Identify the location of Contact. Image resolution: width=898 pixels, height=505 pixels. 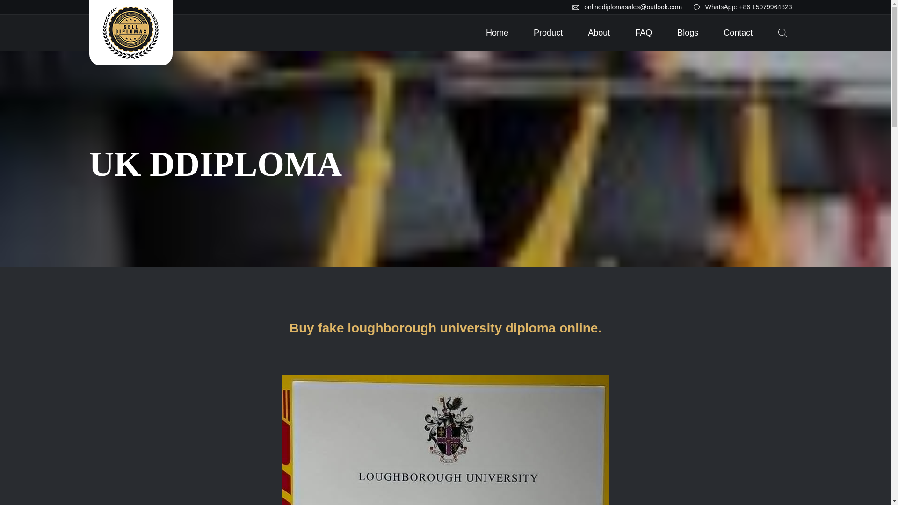
(738, 33).